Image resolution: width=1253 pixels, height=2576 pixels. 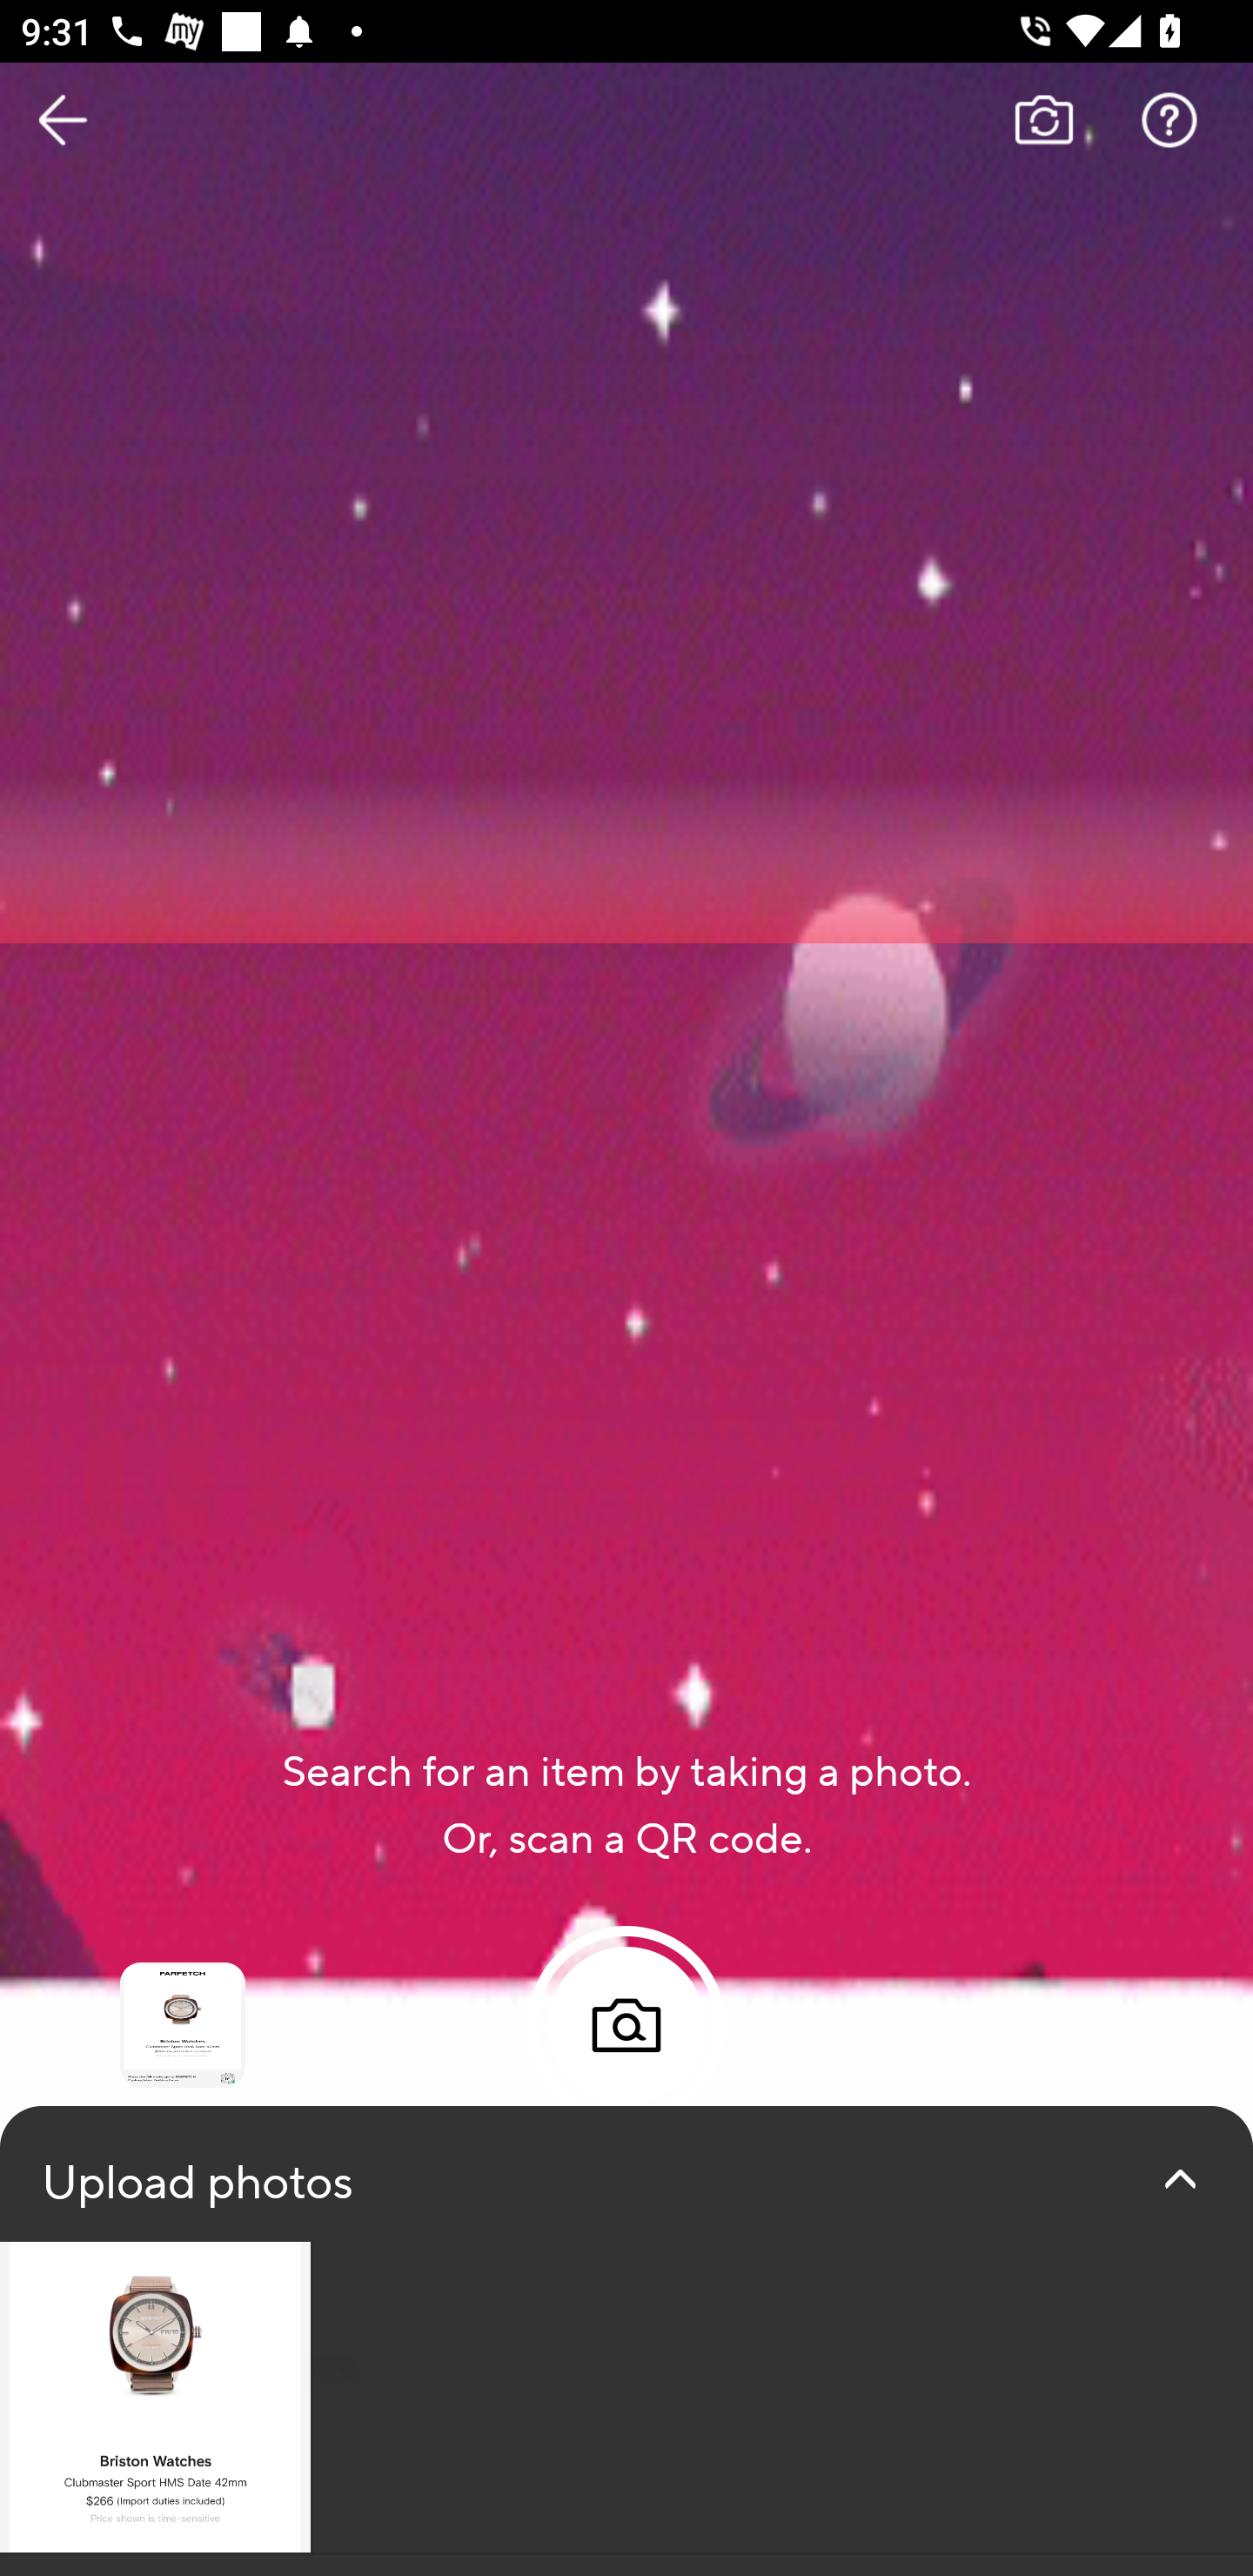 What do you see at coordinates (626, 2341) in the screenshot?
I see `Upload photos ` at bounding box center [626, 2341].